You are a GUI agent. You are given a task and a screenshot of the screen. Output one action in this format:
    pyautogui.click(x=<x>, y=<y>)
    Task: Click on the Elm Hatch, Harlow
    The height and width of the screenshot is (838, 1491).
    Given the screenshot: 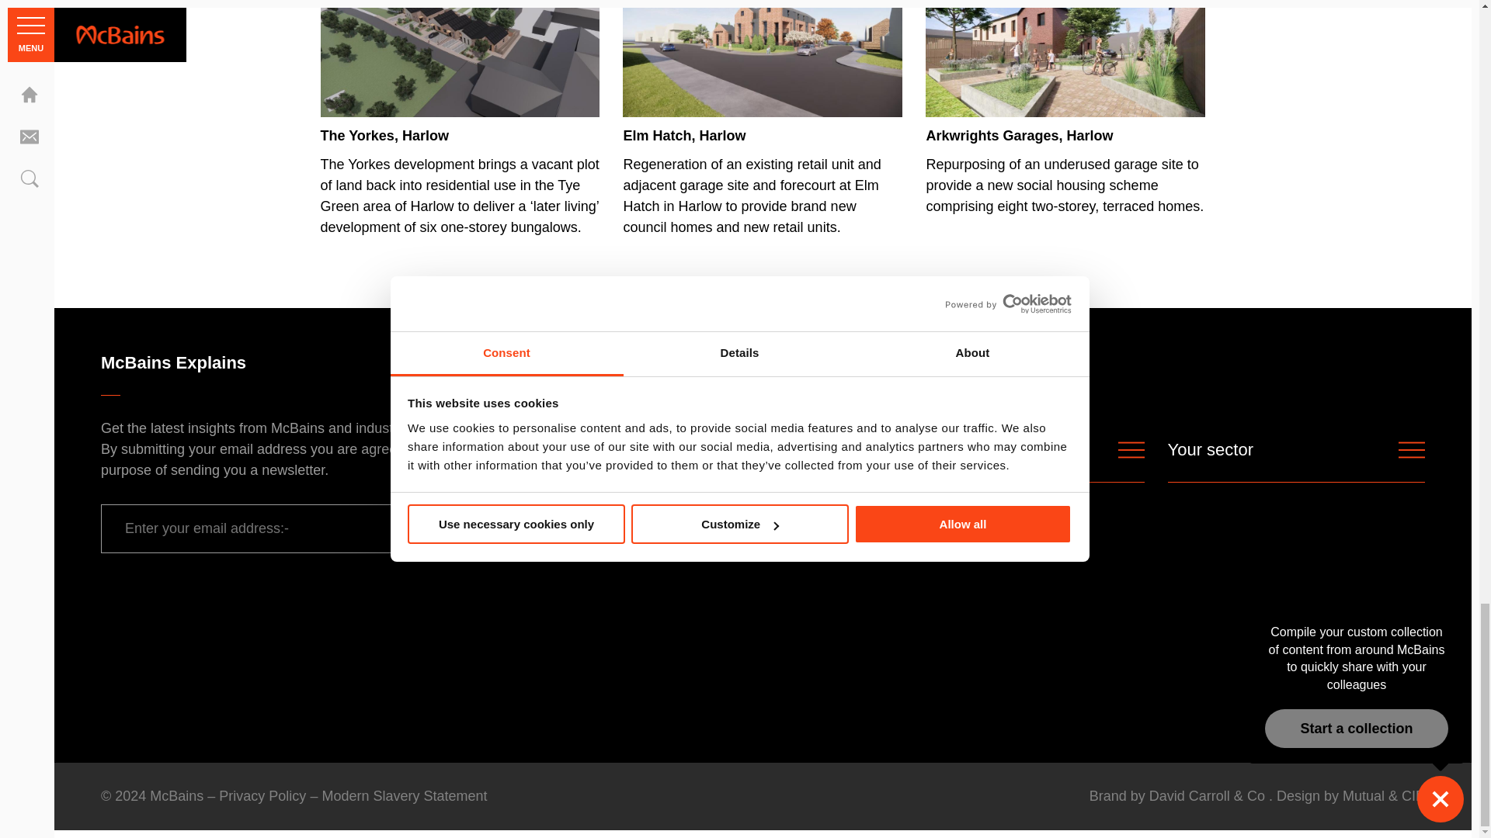 What is the action you would take?
    pyautogui.click(x=763, y=118)
    